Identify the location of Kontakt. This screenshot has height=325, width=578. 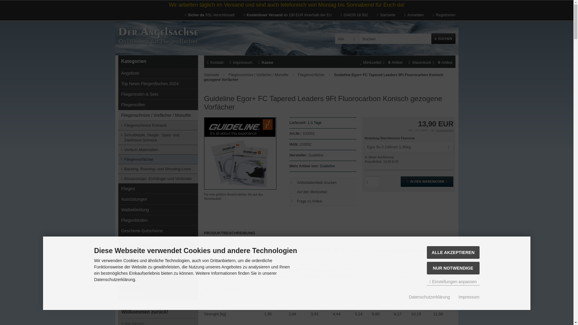
(215, 62).